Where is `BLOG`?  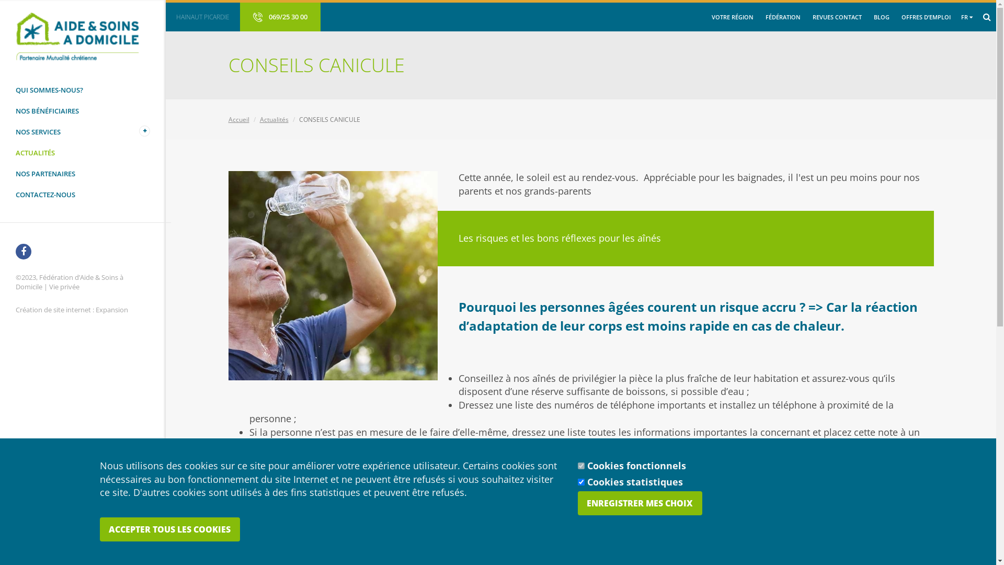
BLOG is located at coordinates (882, 17).